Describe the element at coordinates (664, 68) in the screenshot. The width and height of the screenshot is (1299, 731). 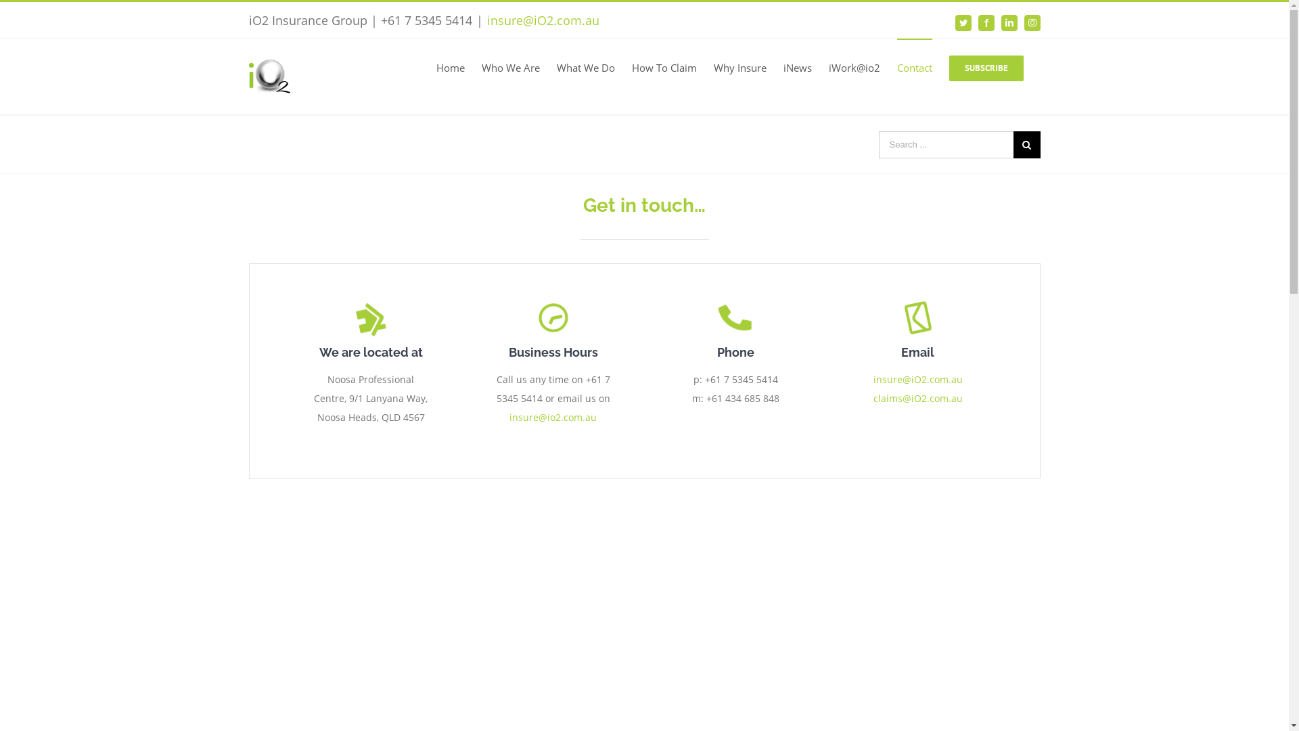
I see `How To Claim` at that location.